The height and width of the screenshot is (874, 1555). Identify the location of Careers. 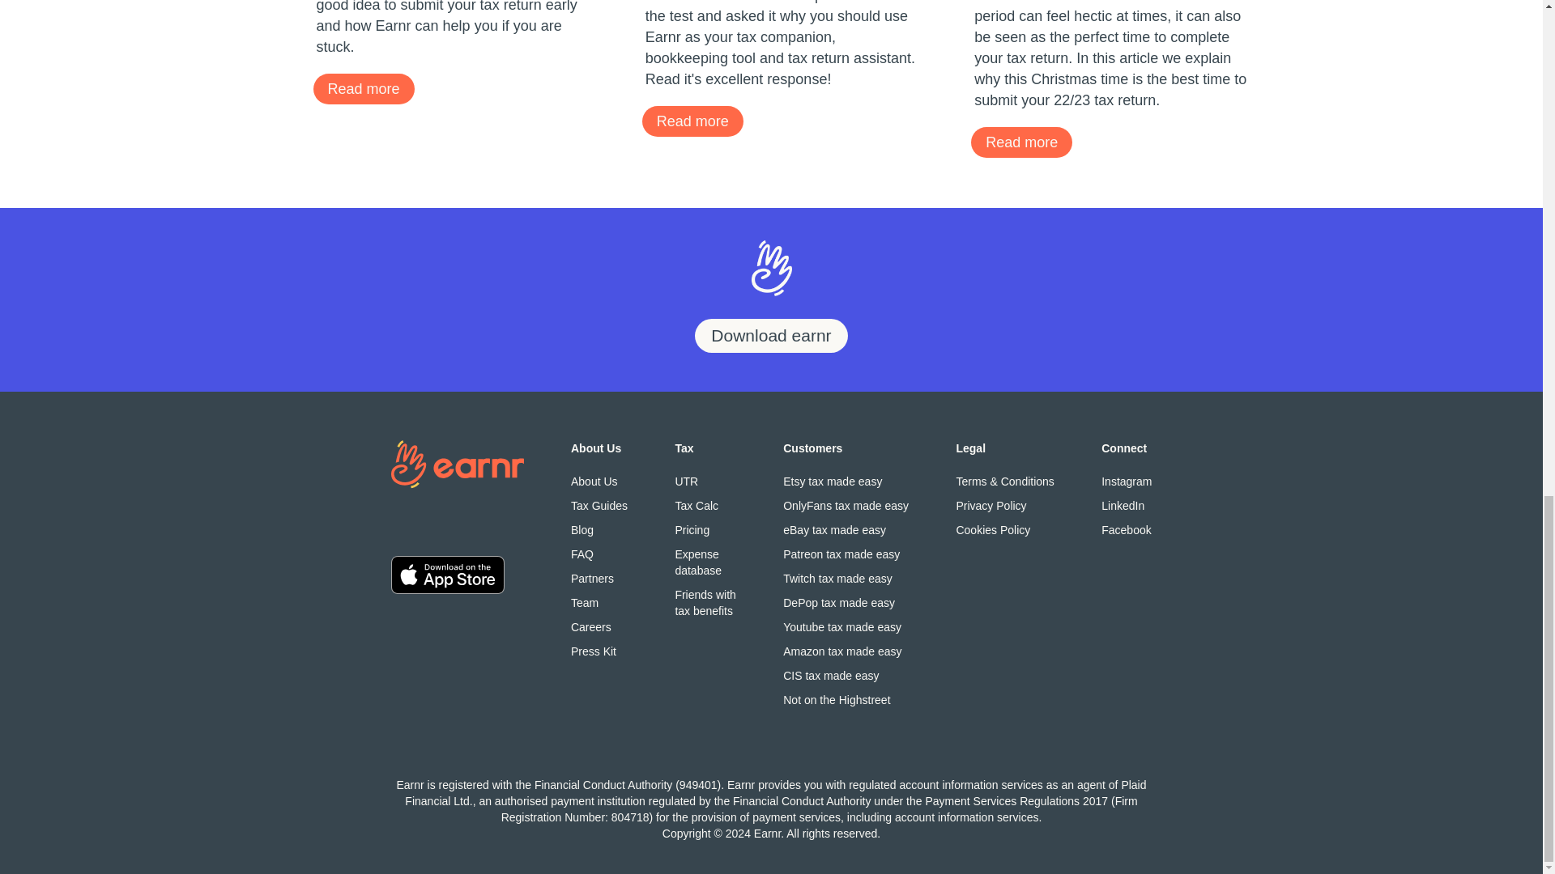
(599, 626).